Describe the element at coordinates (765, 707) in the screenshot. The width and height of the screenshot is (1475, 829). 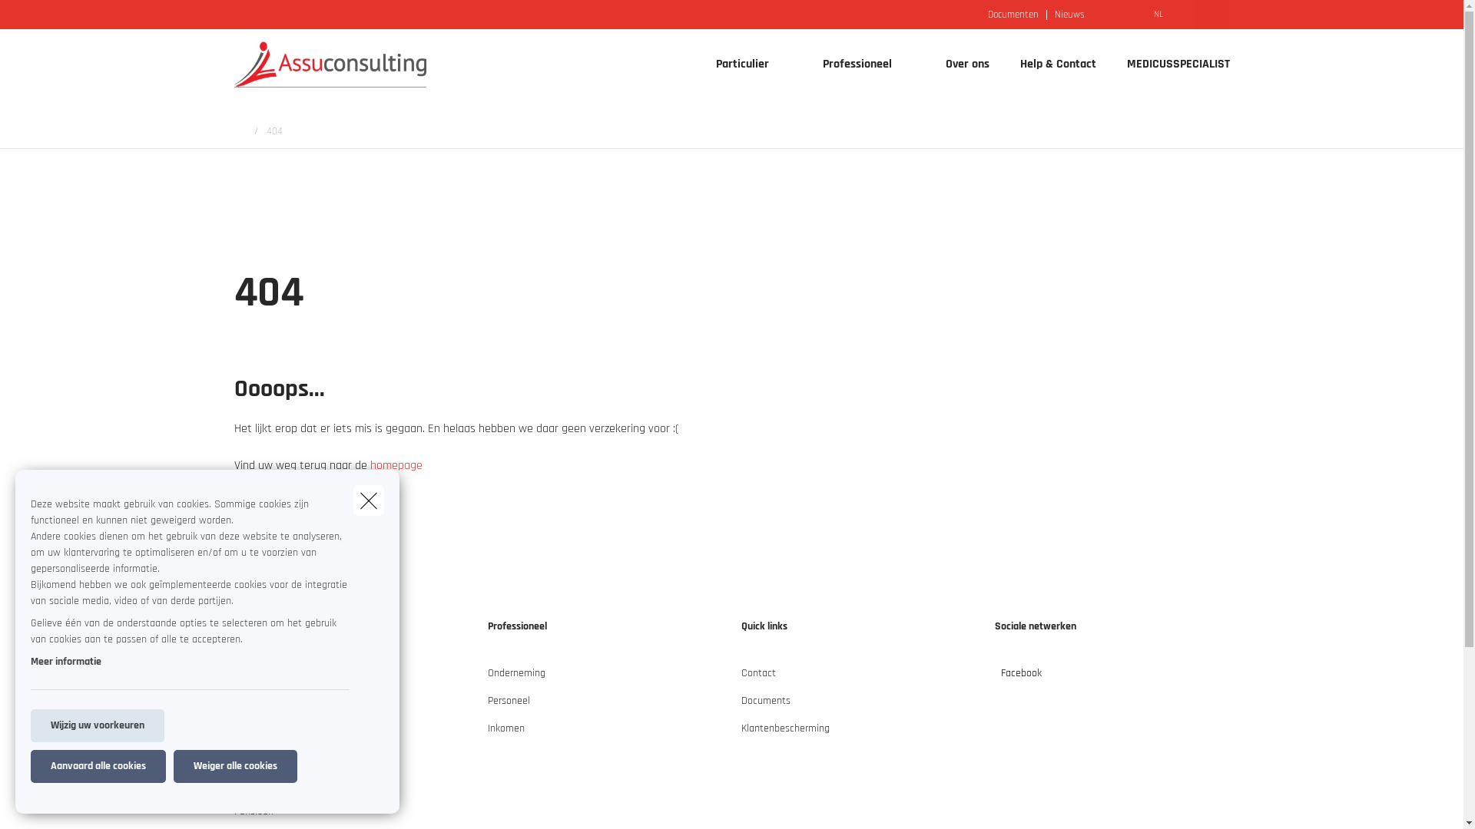
I see `Documents` at that location.